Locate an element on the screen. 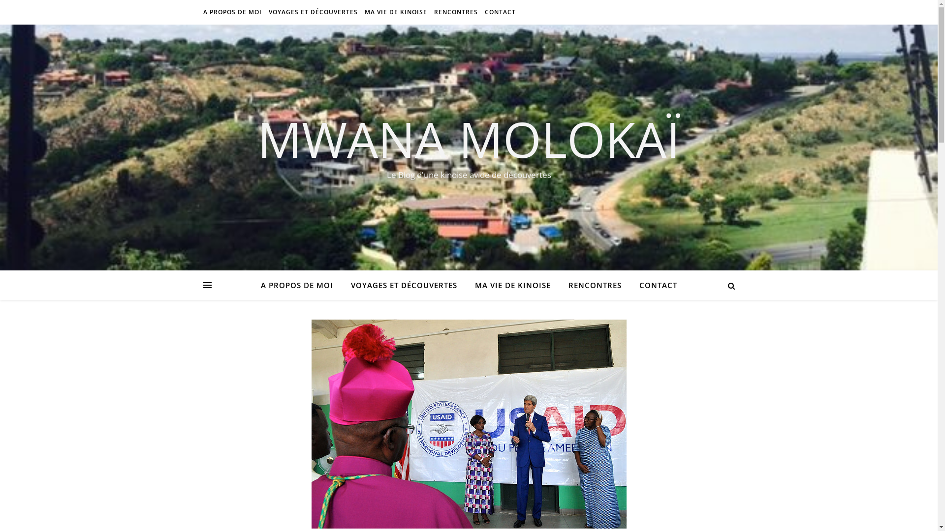  RENCONTRES is located at coordinates (456, 12).